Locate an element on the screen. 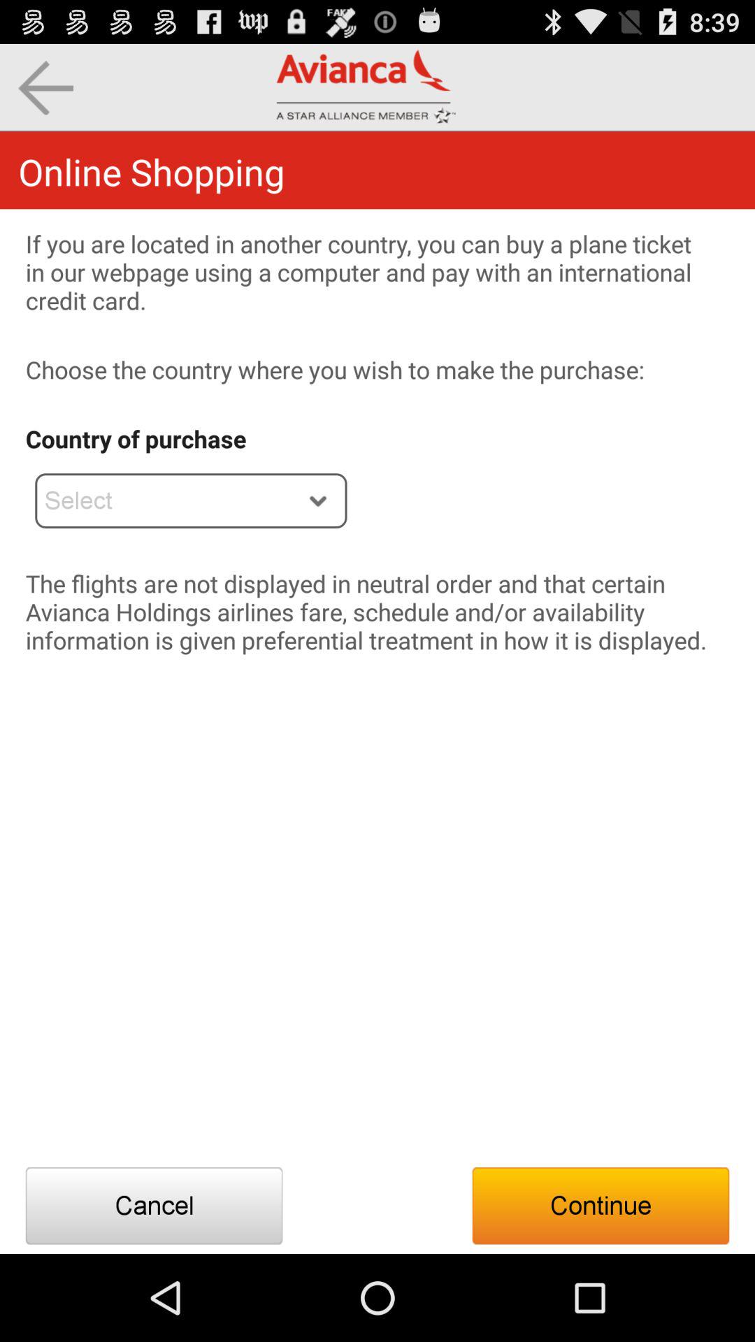  go back is located at coordinates (46, 88).